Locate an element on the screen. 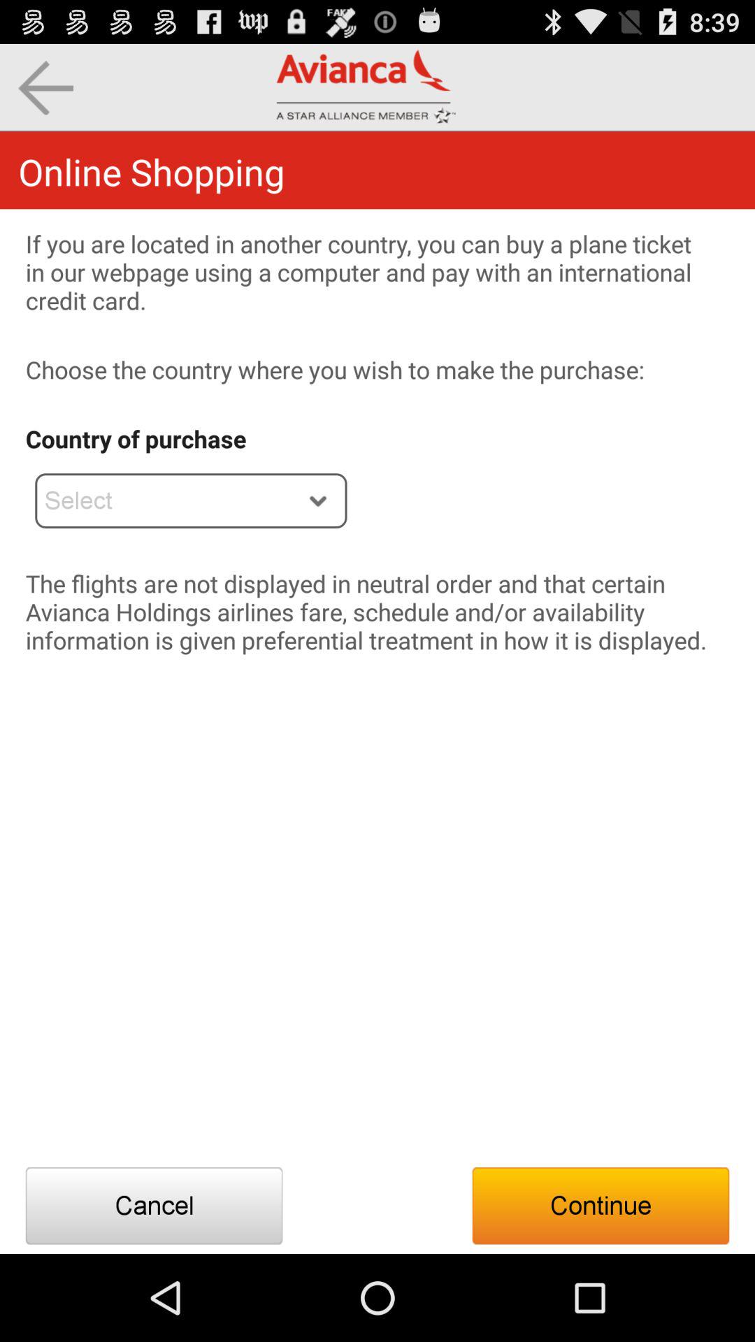  go back is located at coordinates (46, 88).